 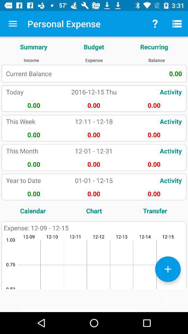 I want to click on select the app to the right of personal expense item, so click(x=155, y=24).